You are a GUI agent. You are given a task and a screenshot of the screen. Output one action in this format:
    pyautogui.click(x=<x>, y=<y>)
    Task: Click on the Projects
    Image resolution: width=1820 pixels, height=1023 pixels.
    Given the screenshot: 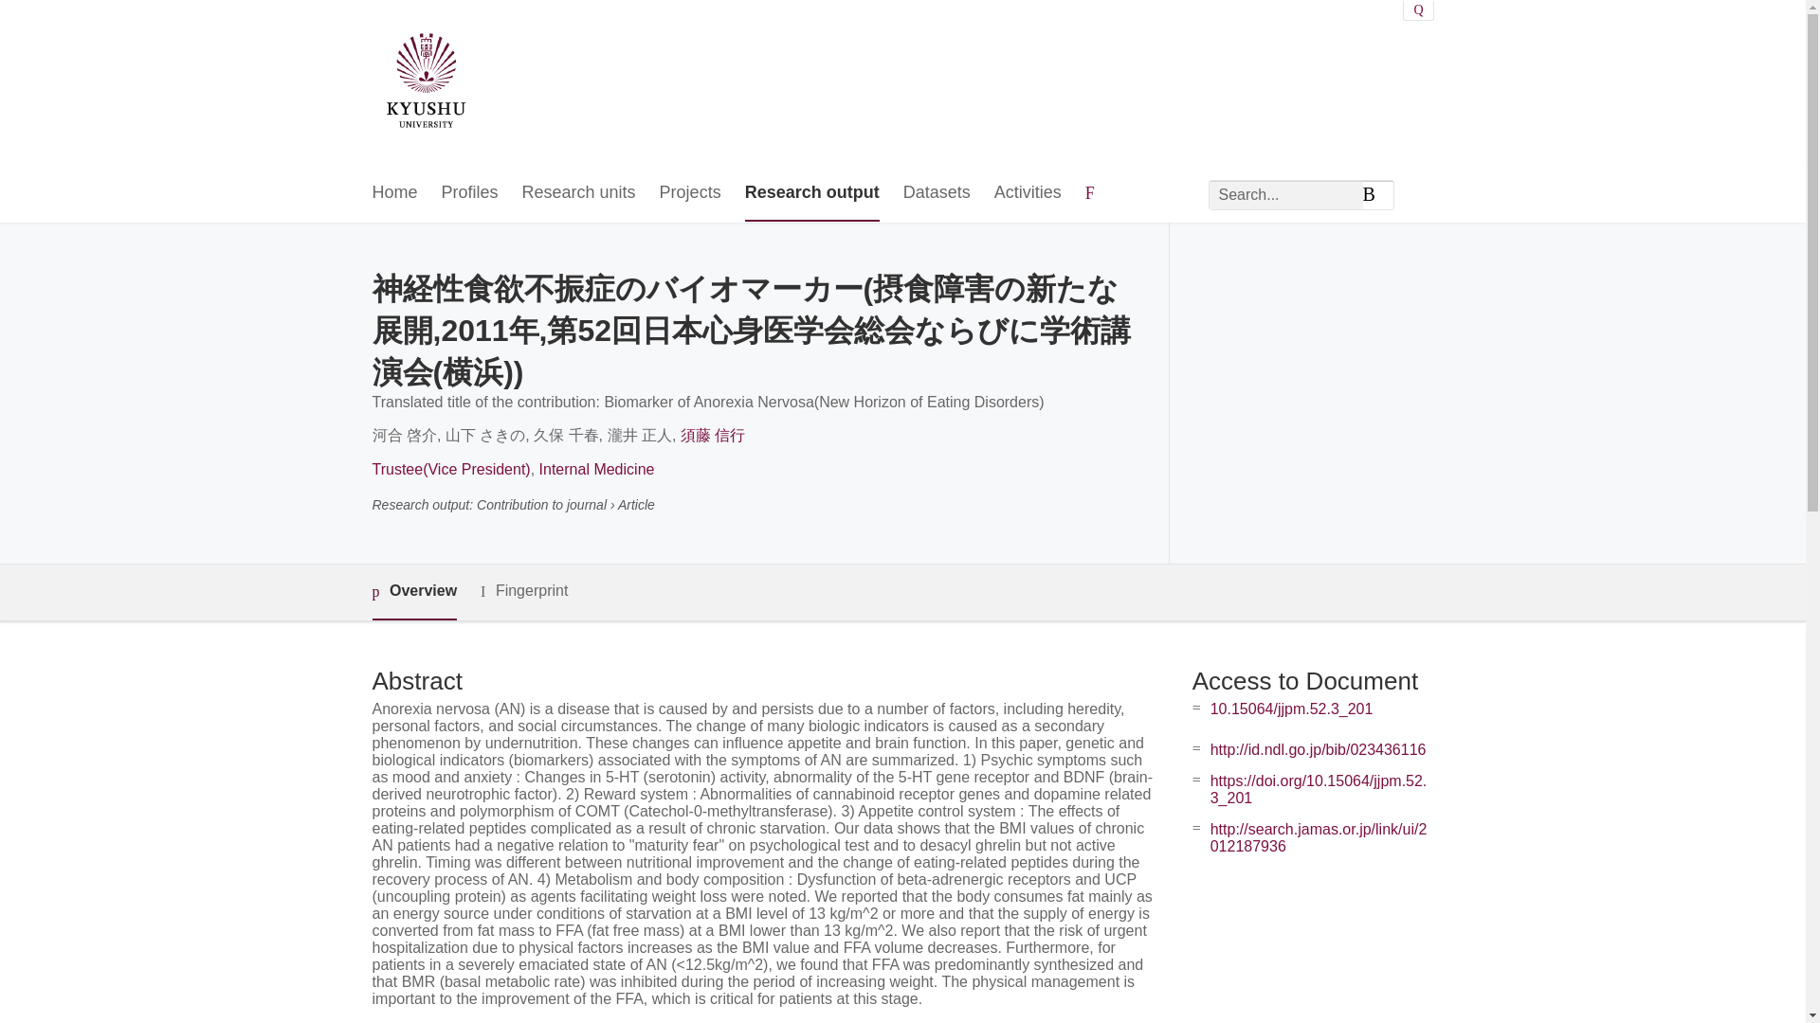 What is the action you would take?
    pyautogui.click(x=690, y=193)
    